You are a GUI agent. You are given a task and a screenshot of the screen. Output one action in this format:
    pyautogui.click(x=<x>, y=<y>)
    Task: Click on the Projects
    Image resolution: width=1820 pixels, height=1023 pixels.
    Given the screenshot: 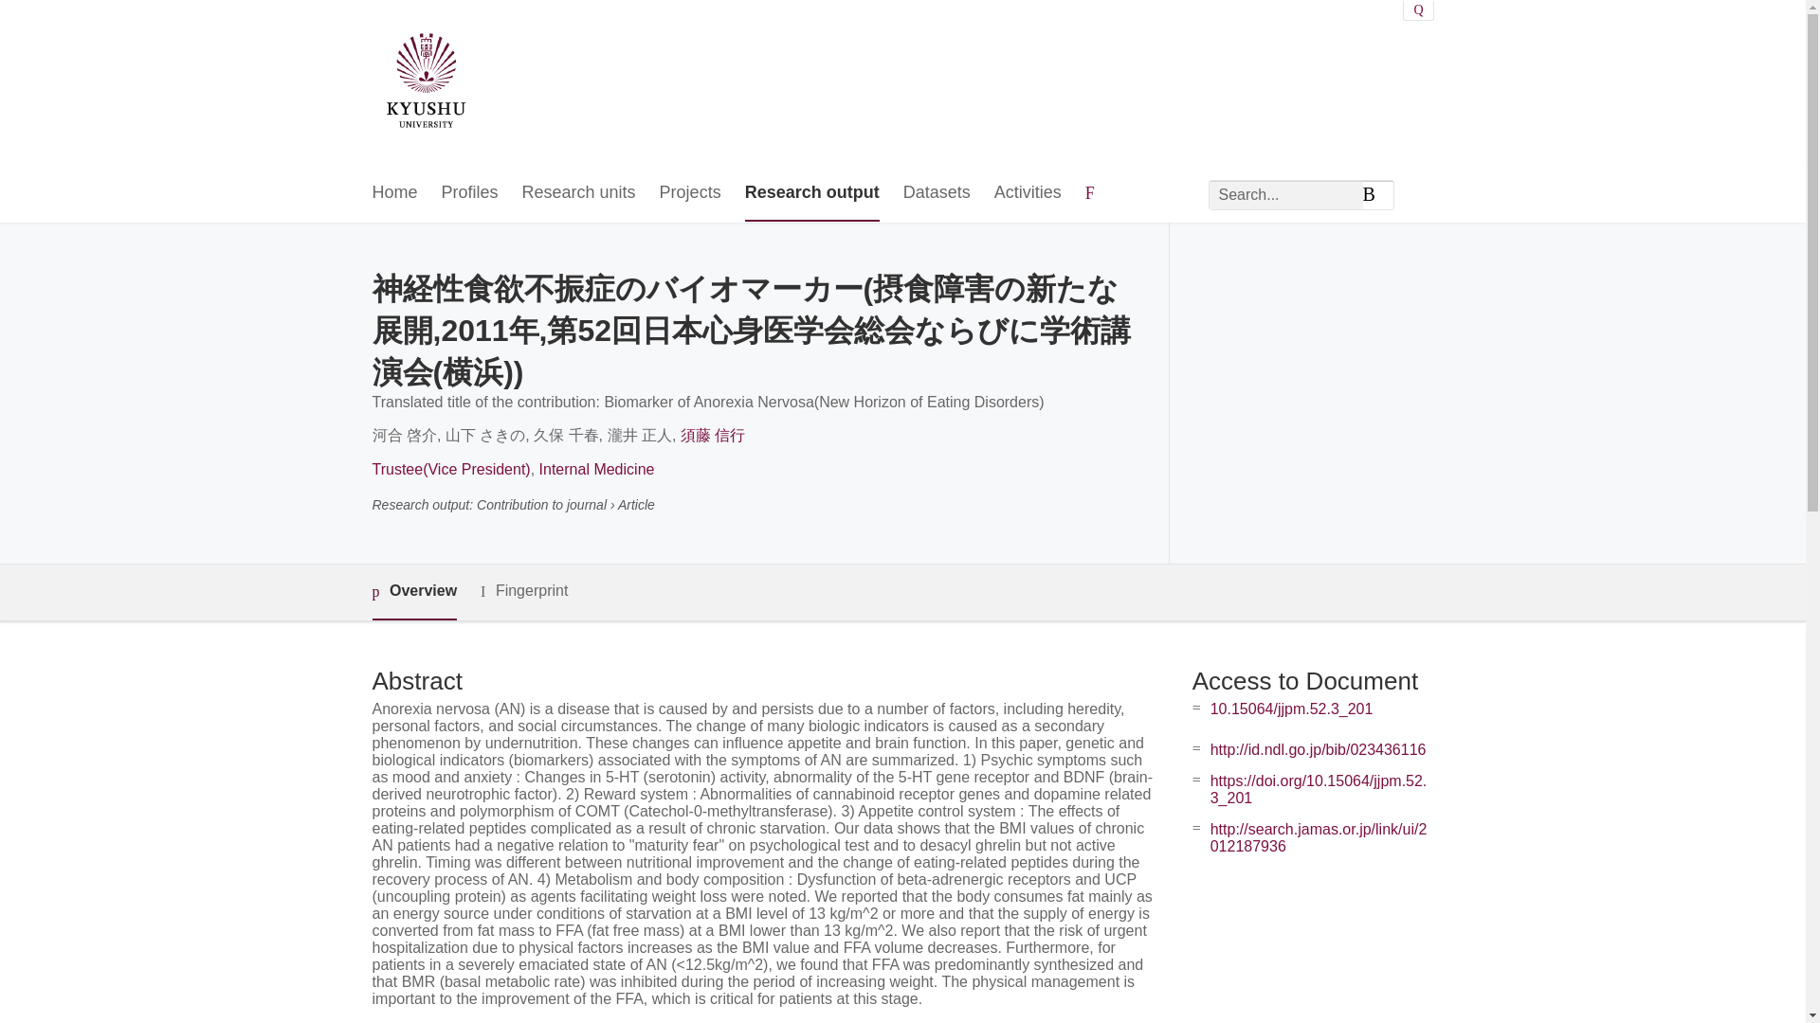 What is the action you would take?
    pyautogui.click(x=690, y=193)
    